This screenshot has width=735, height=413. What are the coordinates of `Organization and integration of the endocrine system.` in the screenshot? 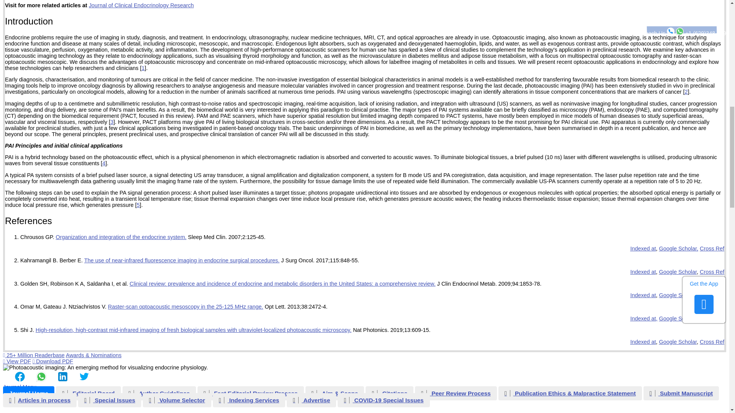 It's located at (121, 237).